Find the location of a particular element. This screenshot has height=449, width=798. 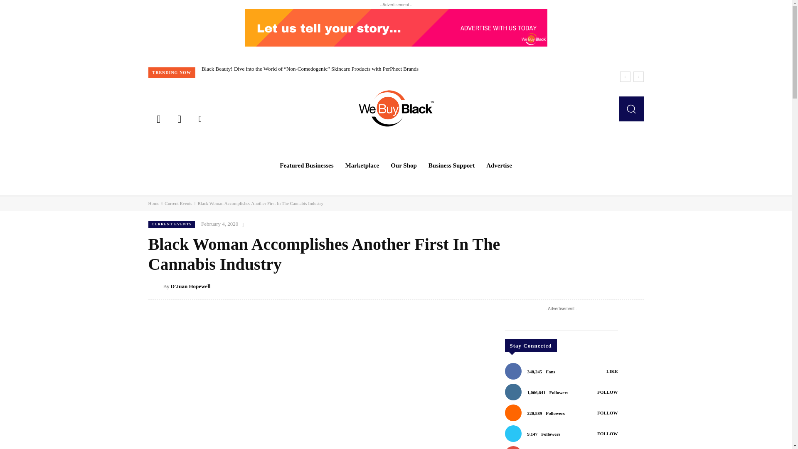

Twitter is located at coordinates (200, 118).